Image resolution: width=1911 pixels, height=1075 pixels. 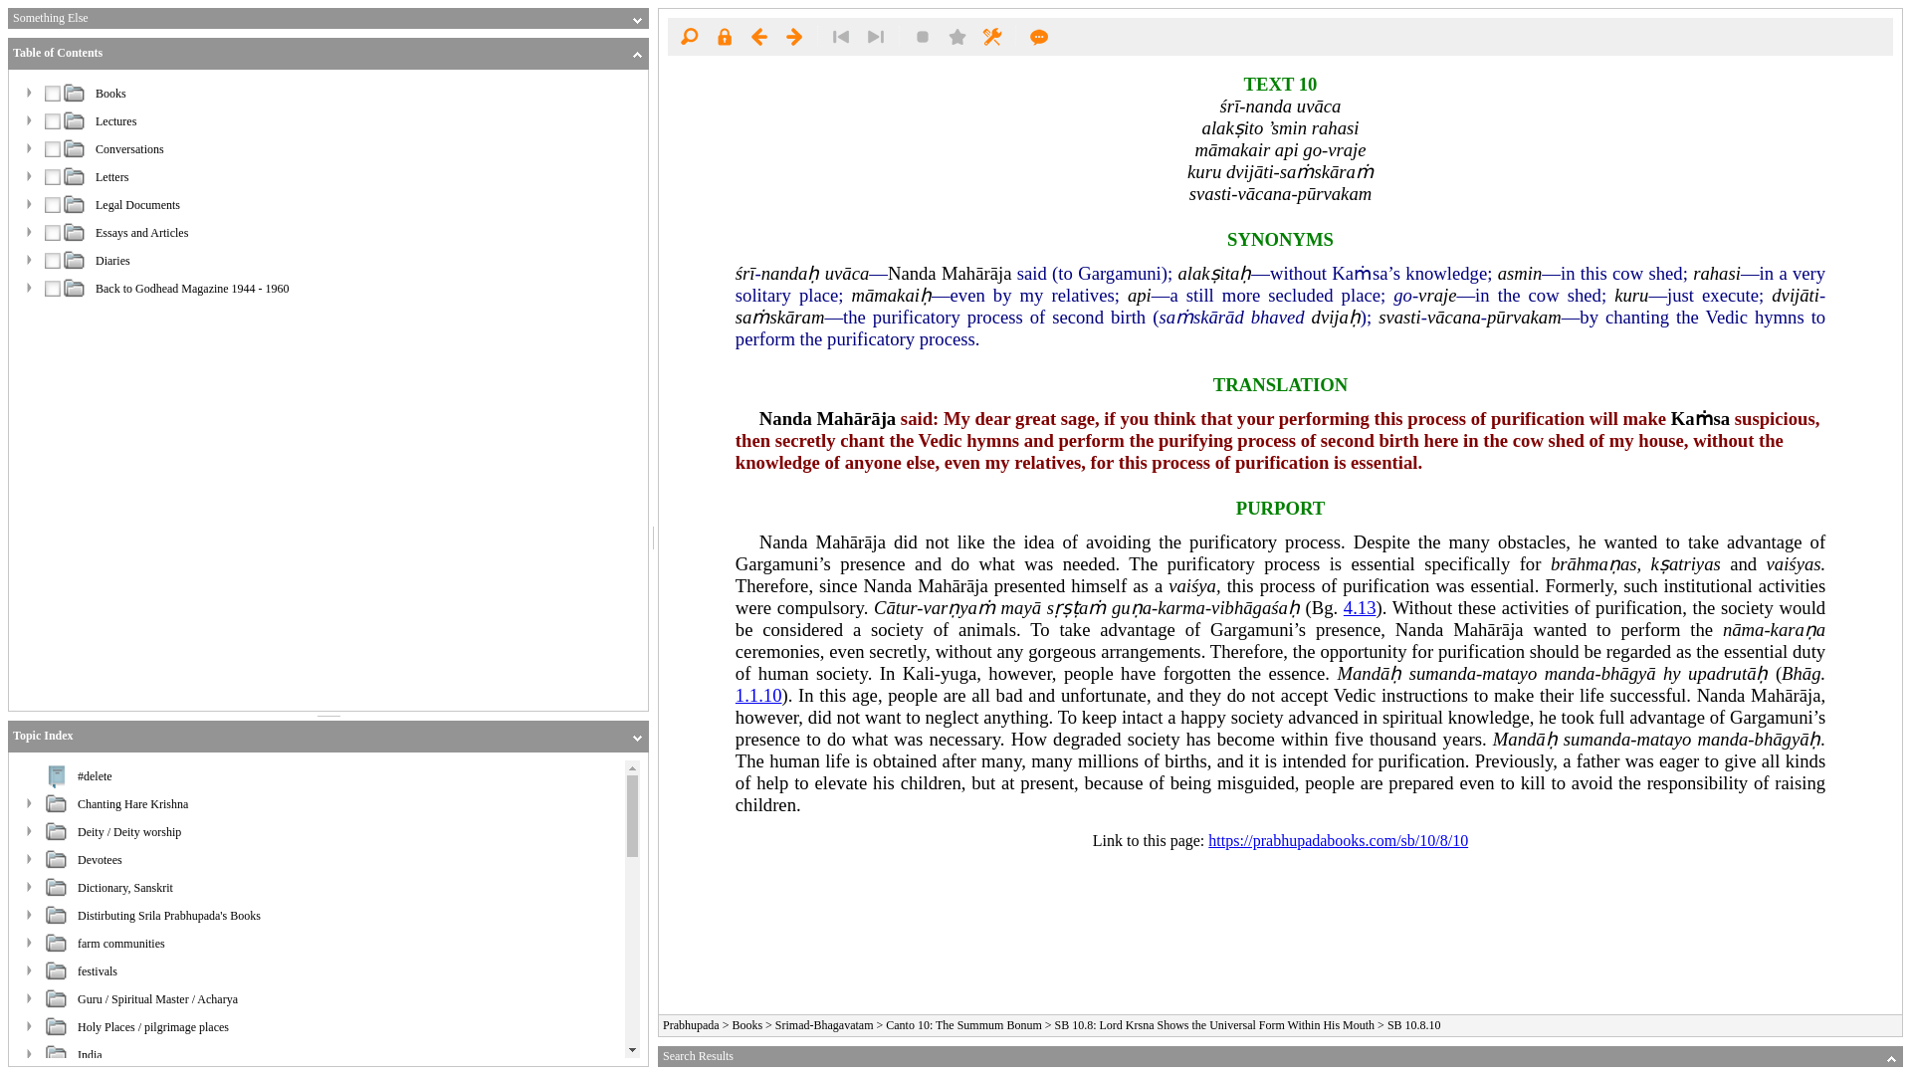 I want to click on Previous Document, so click(x=758, y=36).